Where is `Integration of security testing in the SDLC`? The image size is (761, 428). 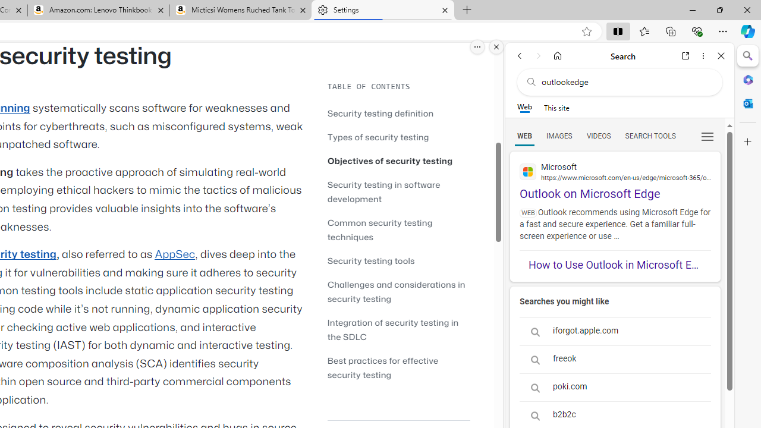 Integration of security testing in the SDLC is located at coordinates (392, 329).